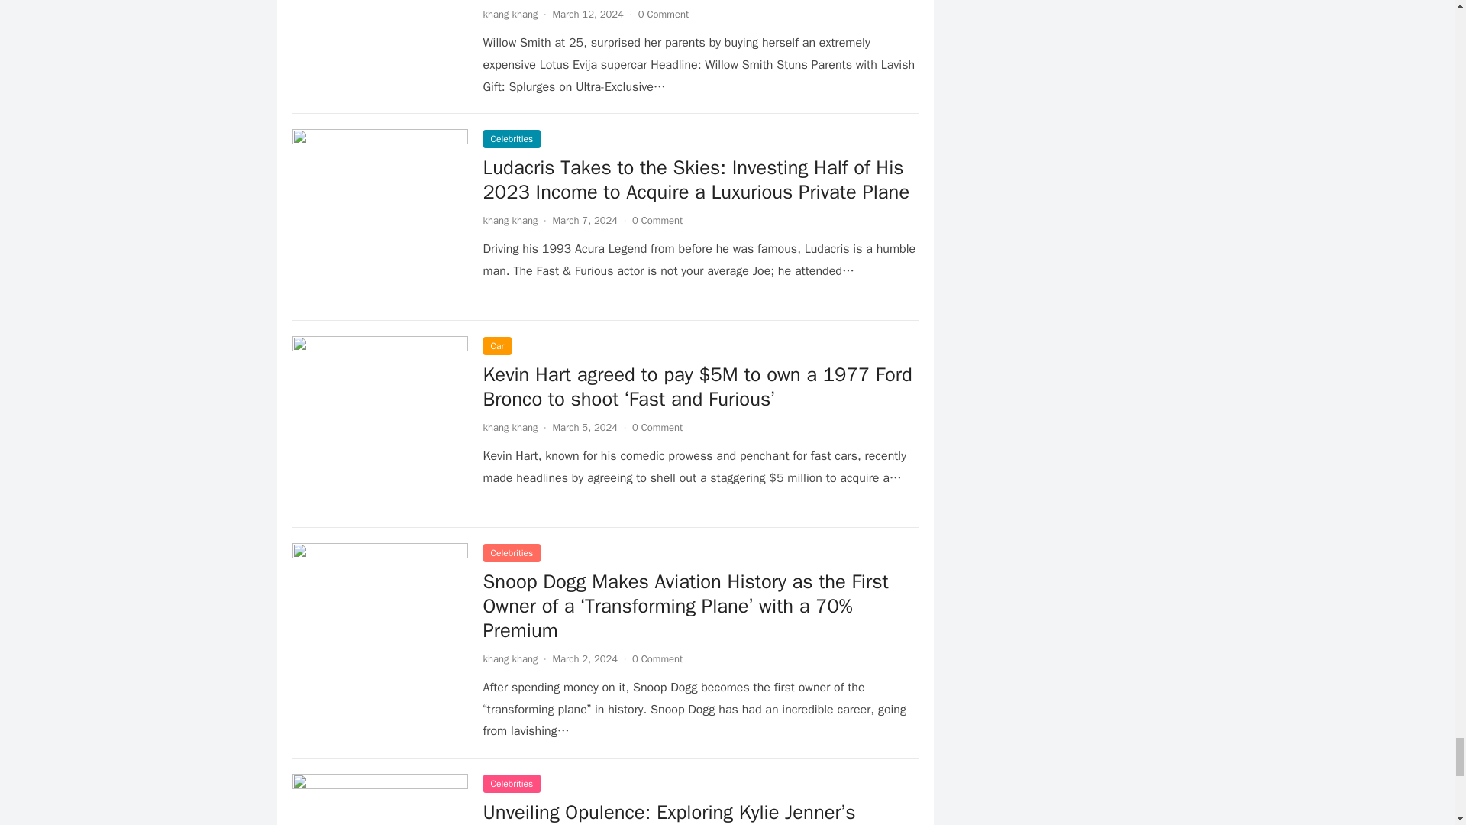  I want to click on khang khang, so click(510, 14).